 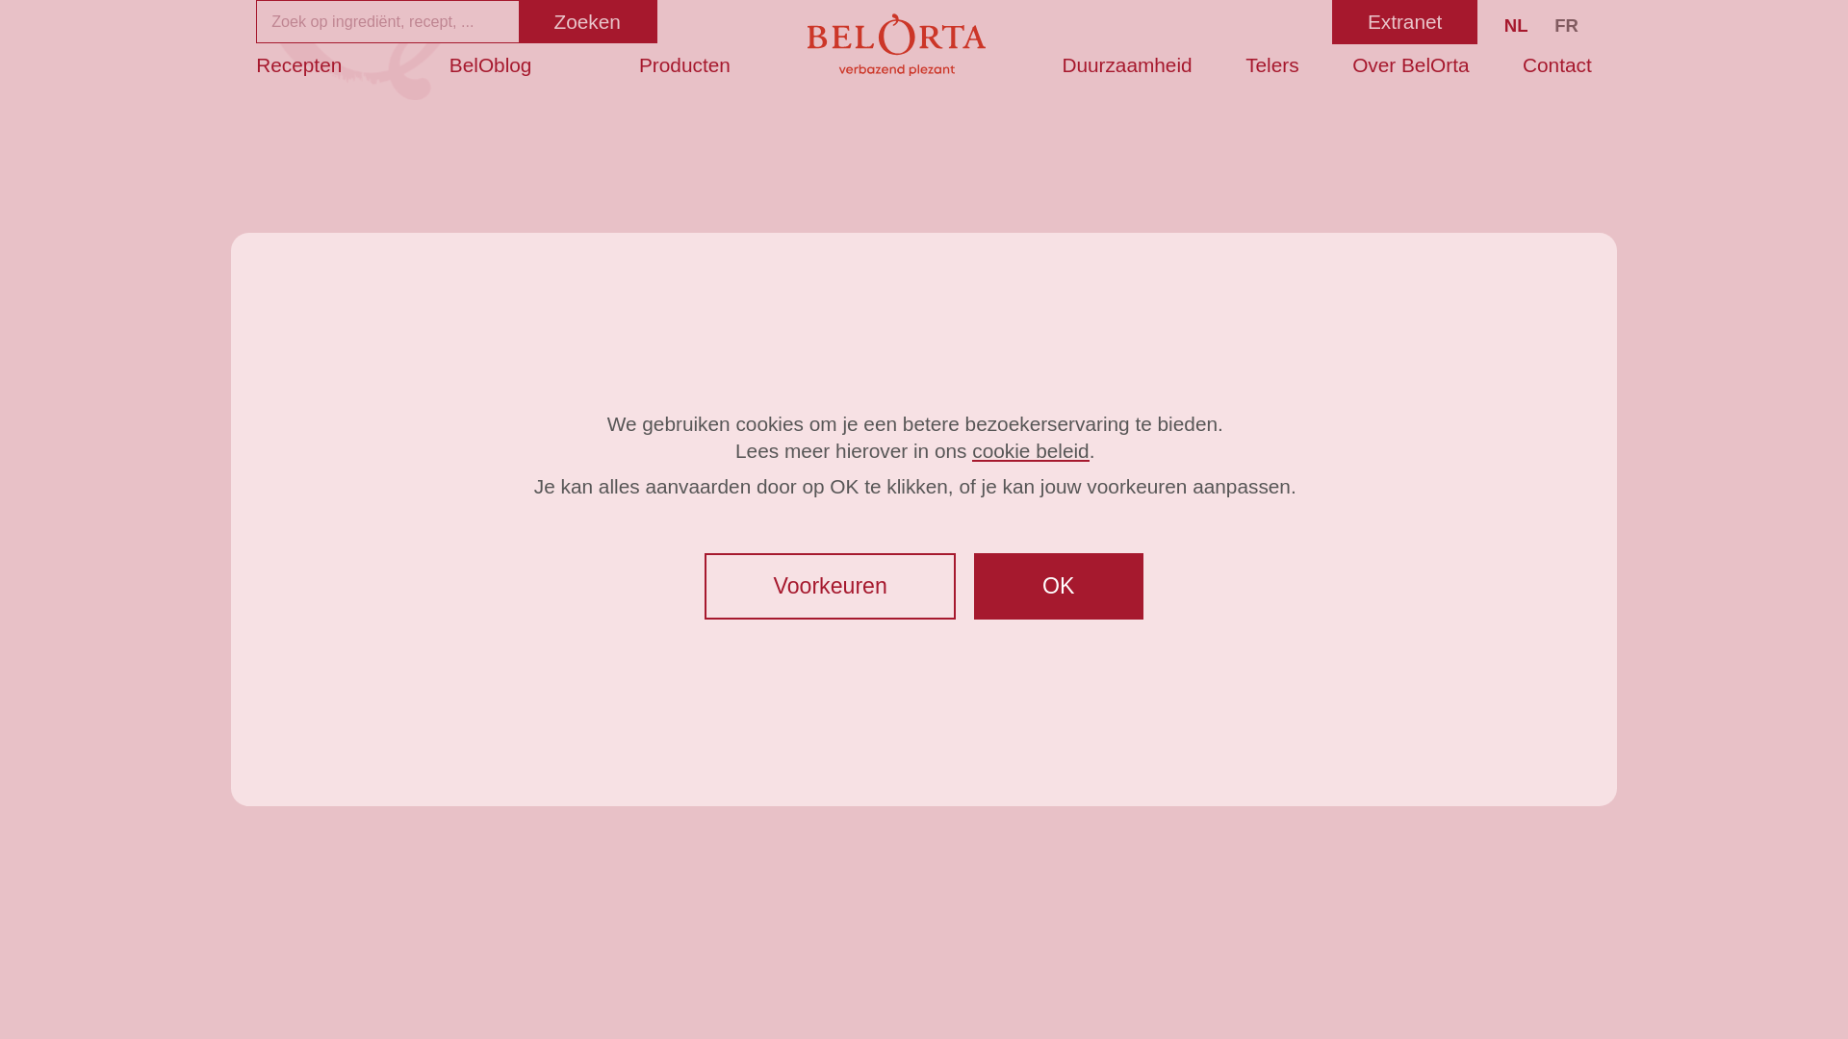 I want to click on FR, so click(x=1567, y=26).